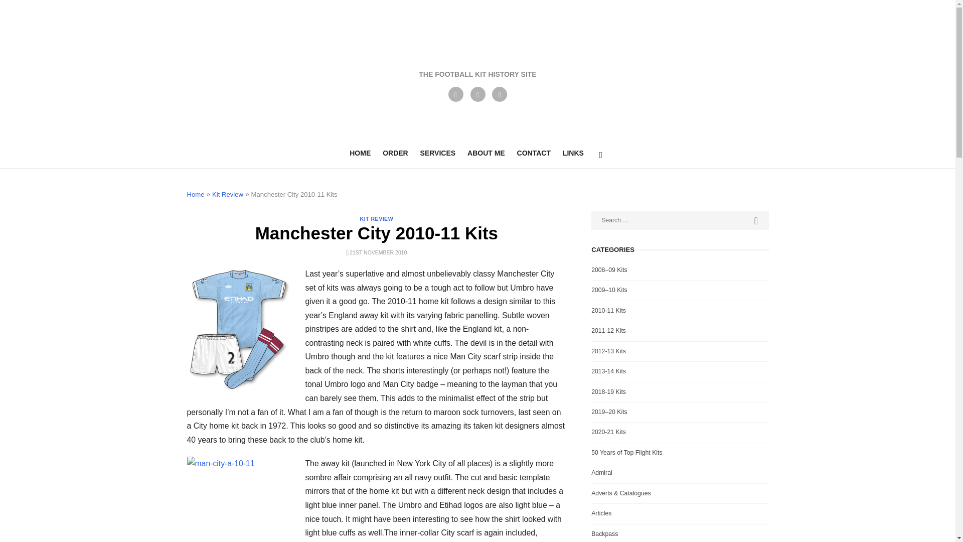 The image size is (963, 542). I want to click on Home, so click(196, 195).